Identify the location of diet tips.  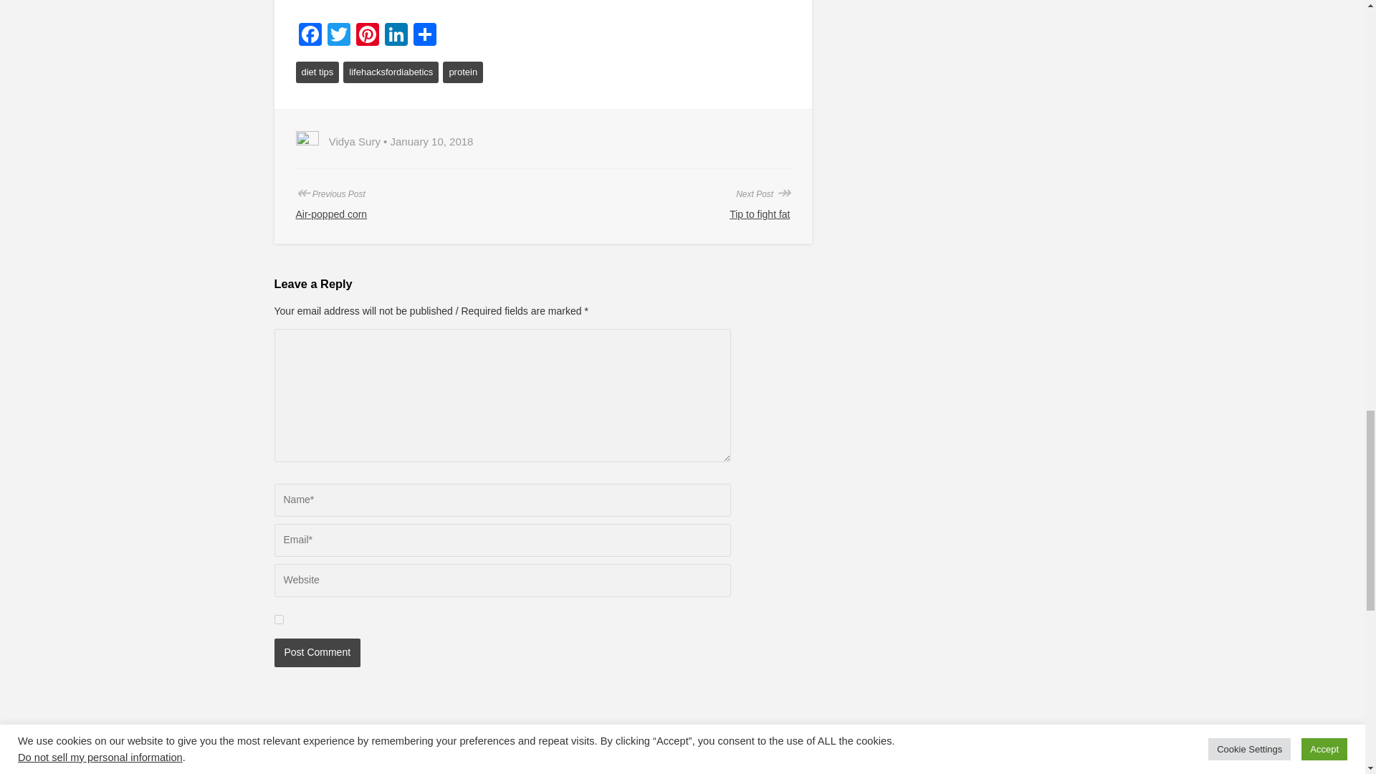
(317, 72).